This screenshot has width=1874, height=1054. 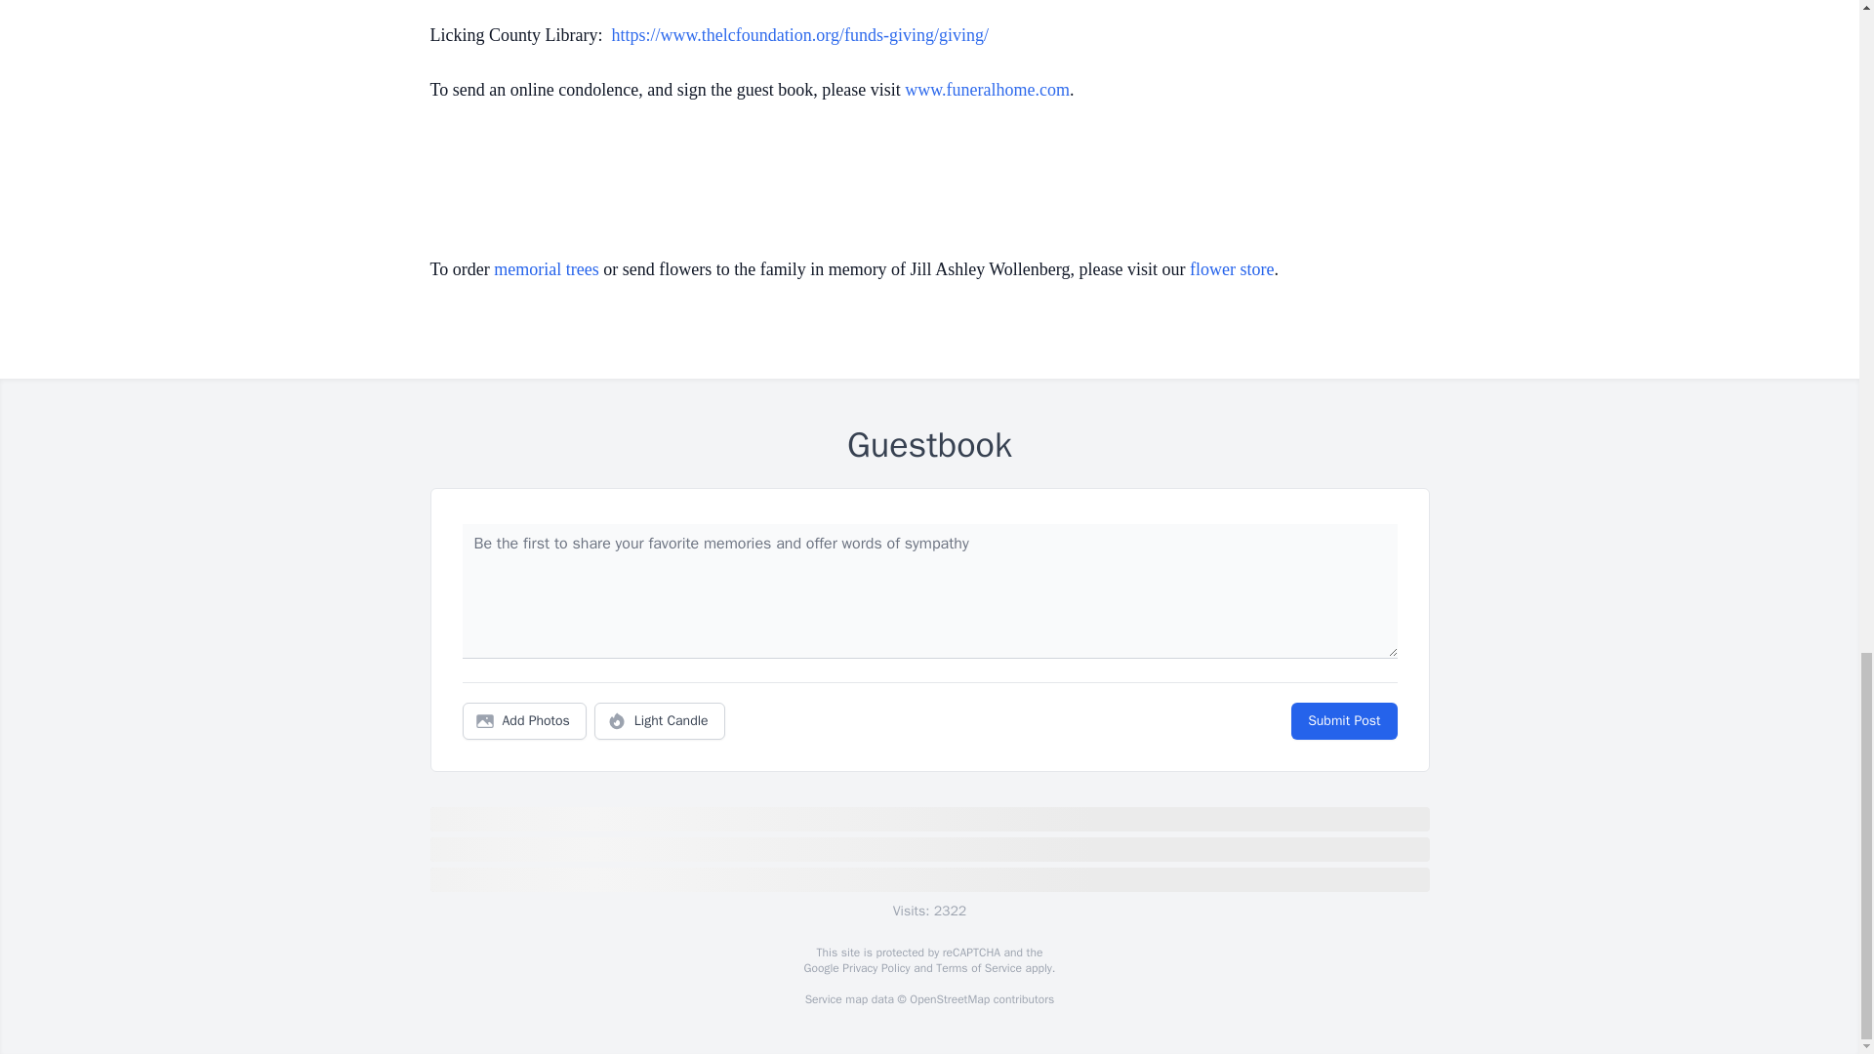 I want to click on memorial trees, so click(x=546, y=269).